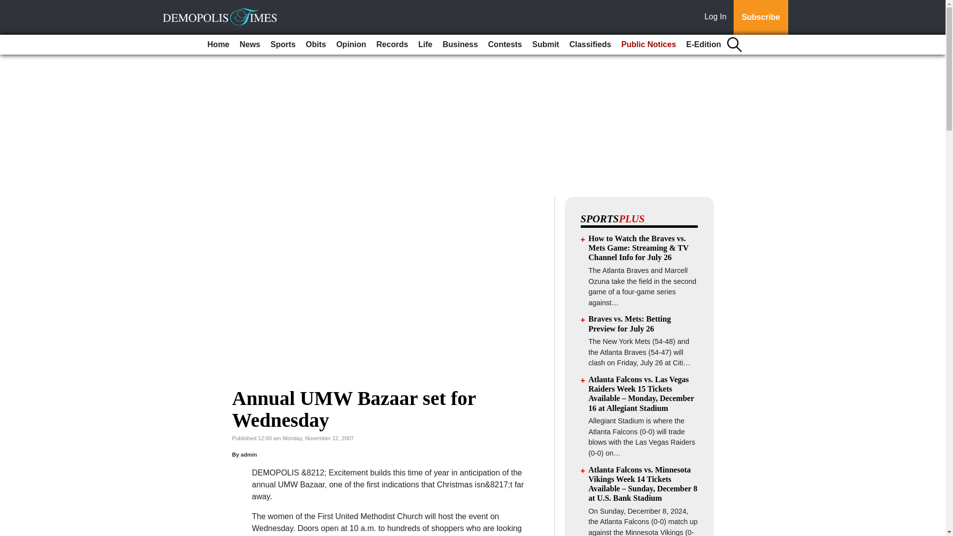 Image resolution: width=953 pixels, height=536 pixels. Describe the element at coordinates (250, 45) in the screenshot. I see `News` at that location.